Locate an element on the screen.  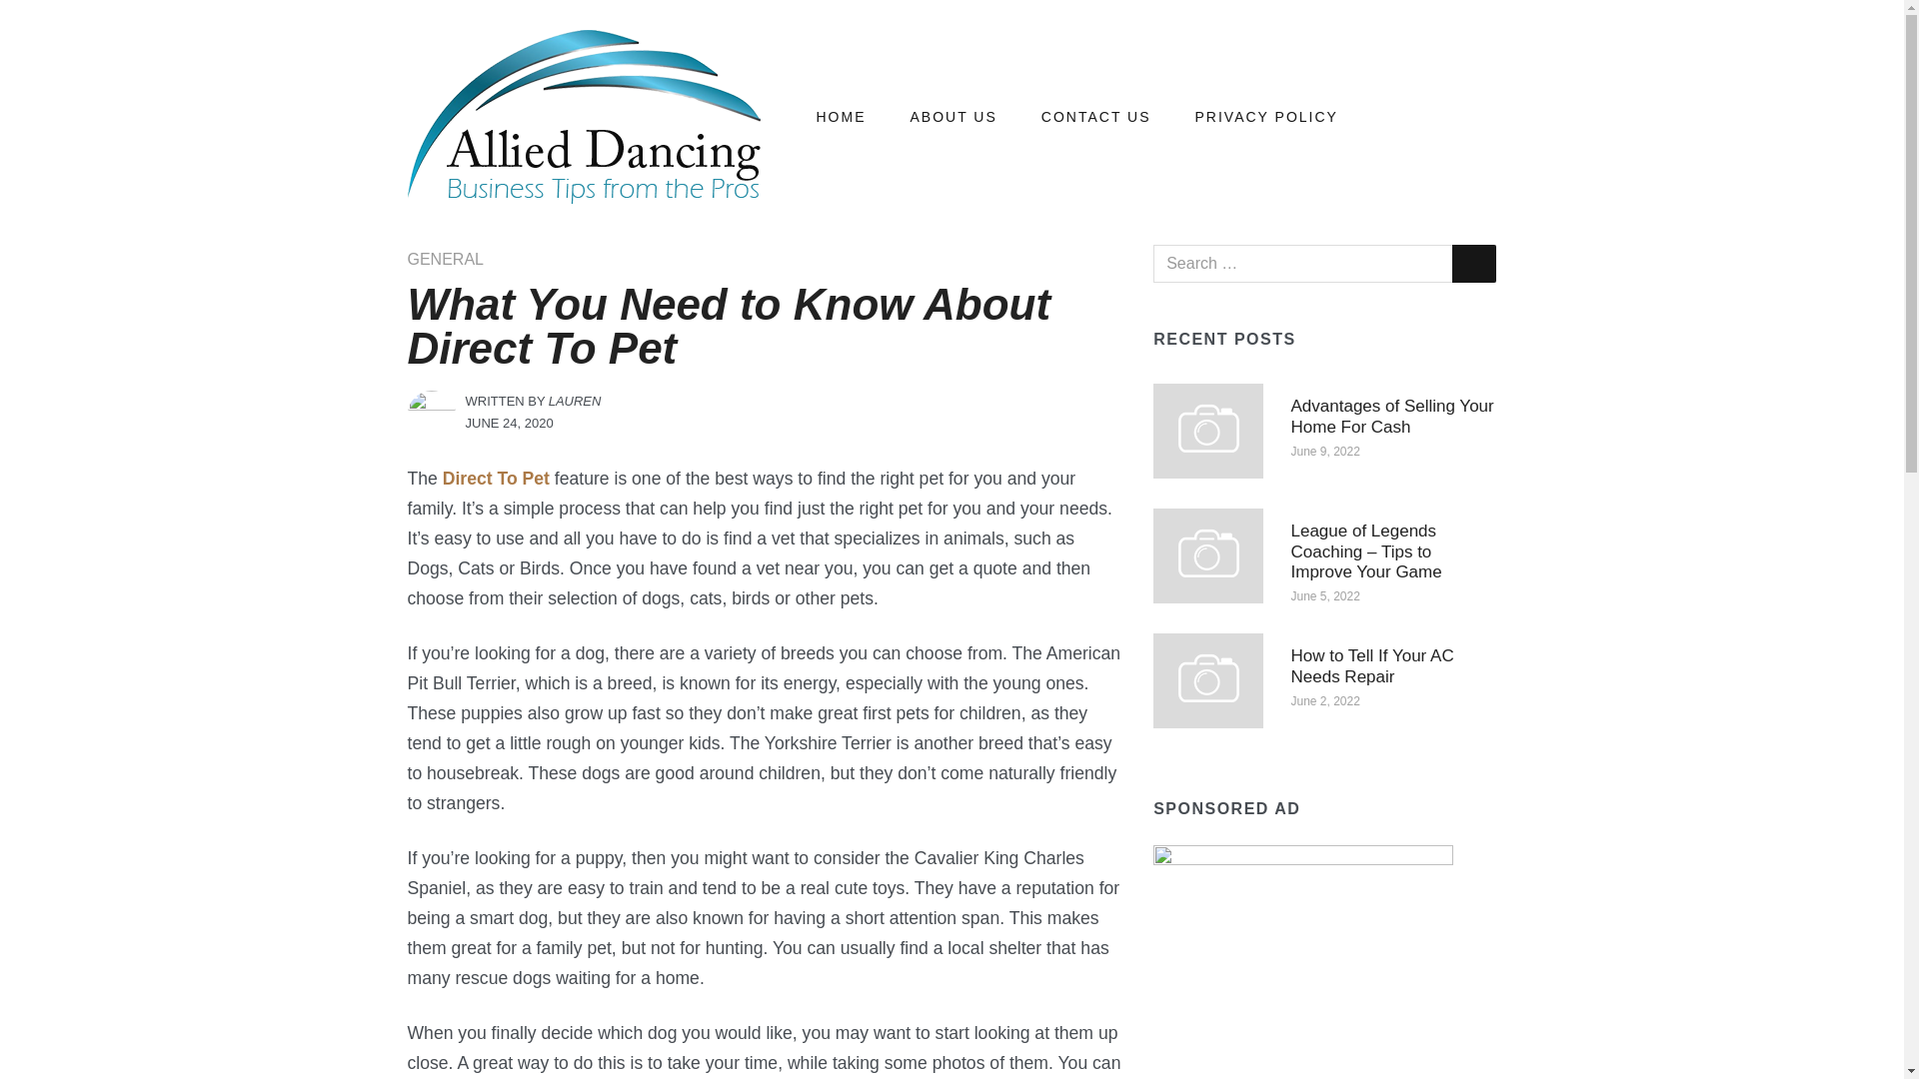
How to Tell If Your AC Needs Repair is located at coordinates (1373, 665).